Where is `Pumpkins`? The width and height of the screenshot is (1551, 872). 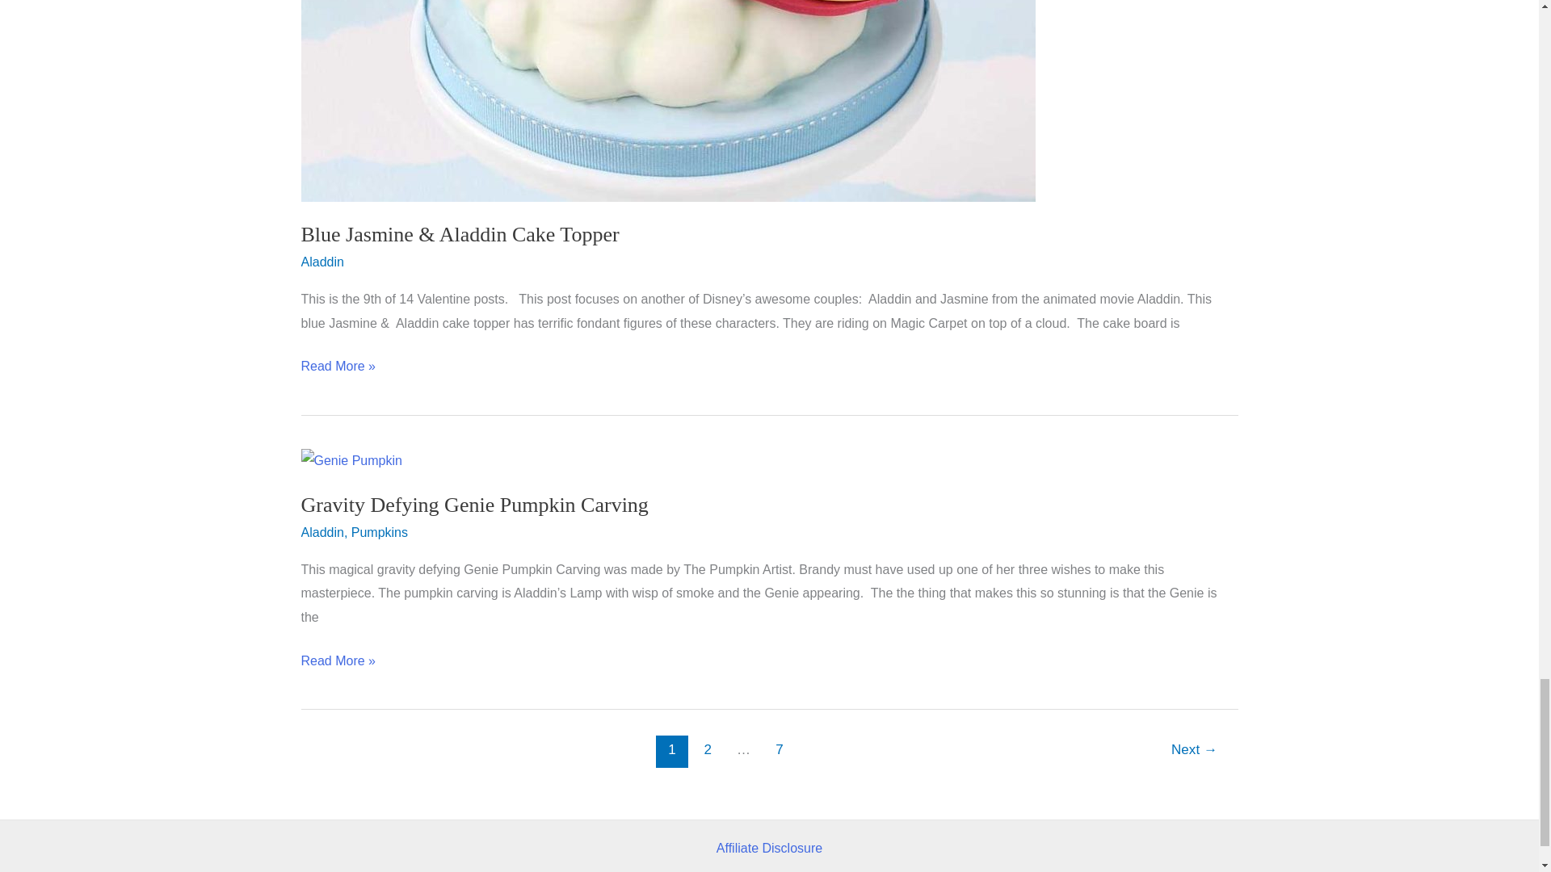 Pumpkins is located at coordinates (380, 533).